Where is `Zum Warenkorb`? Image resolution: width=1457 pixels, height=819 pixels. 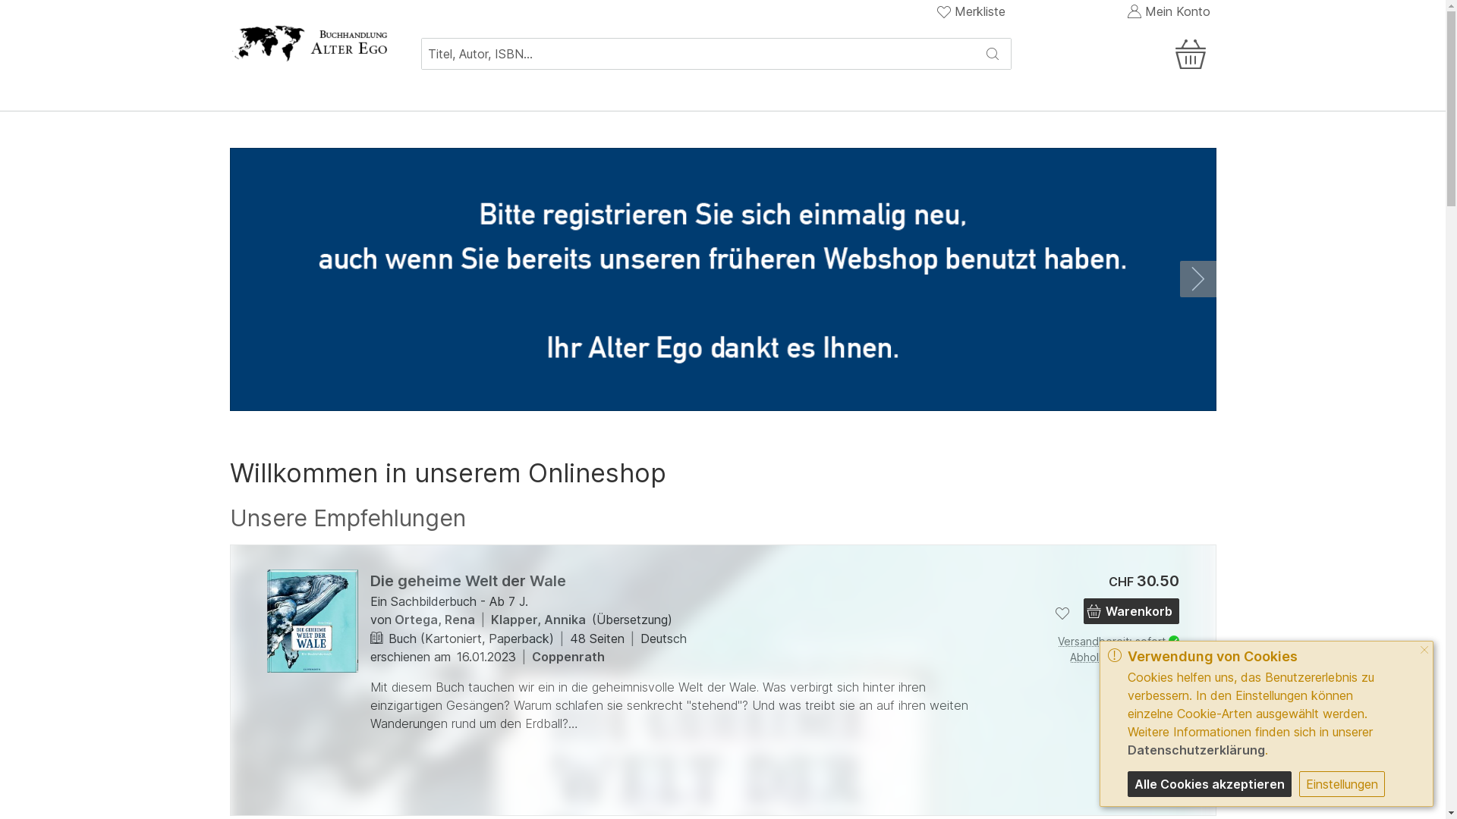
Zum Warenkorb is located at coordinates (1194, 41).